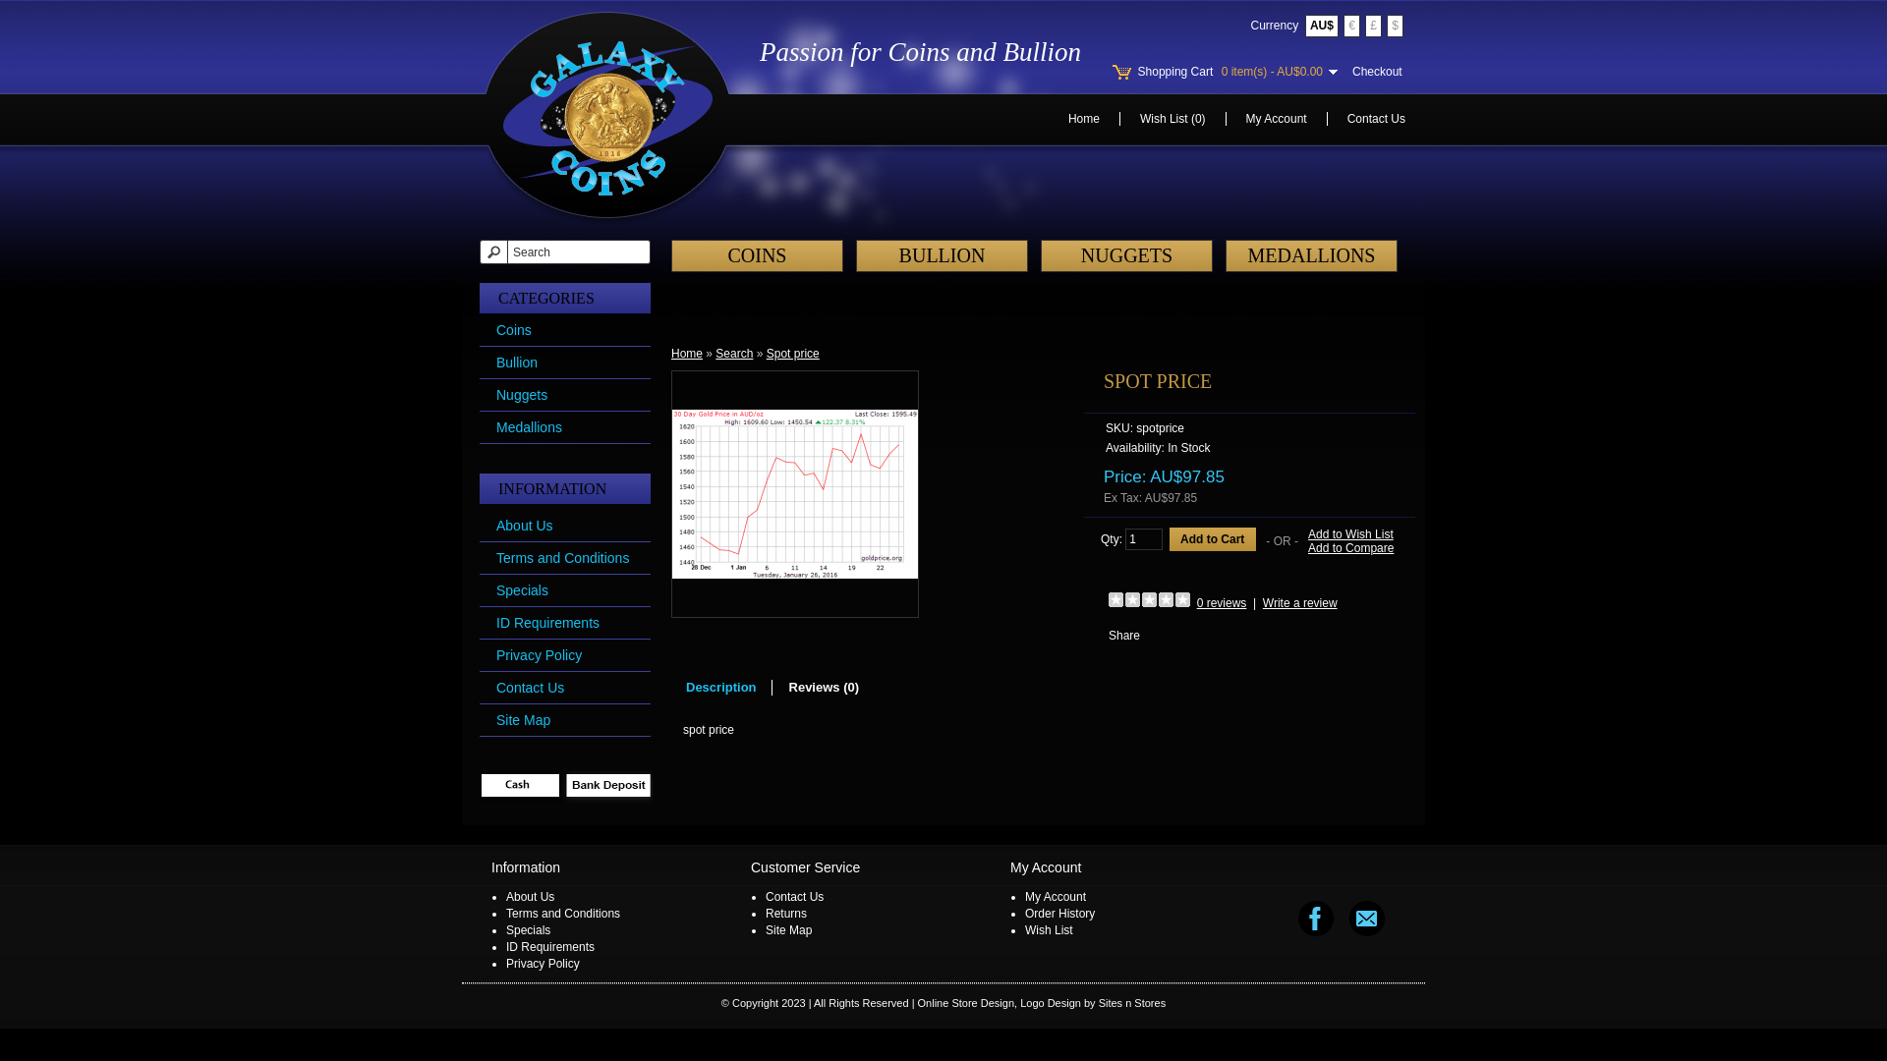 This screenshot has height=1061, width=1887. I want to click on Add to Wish List, so click(1350, 534).